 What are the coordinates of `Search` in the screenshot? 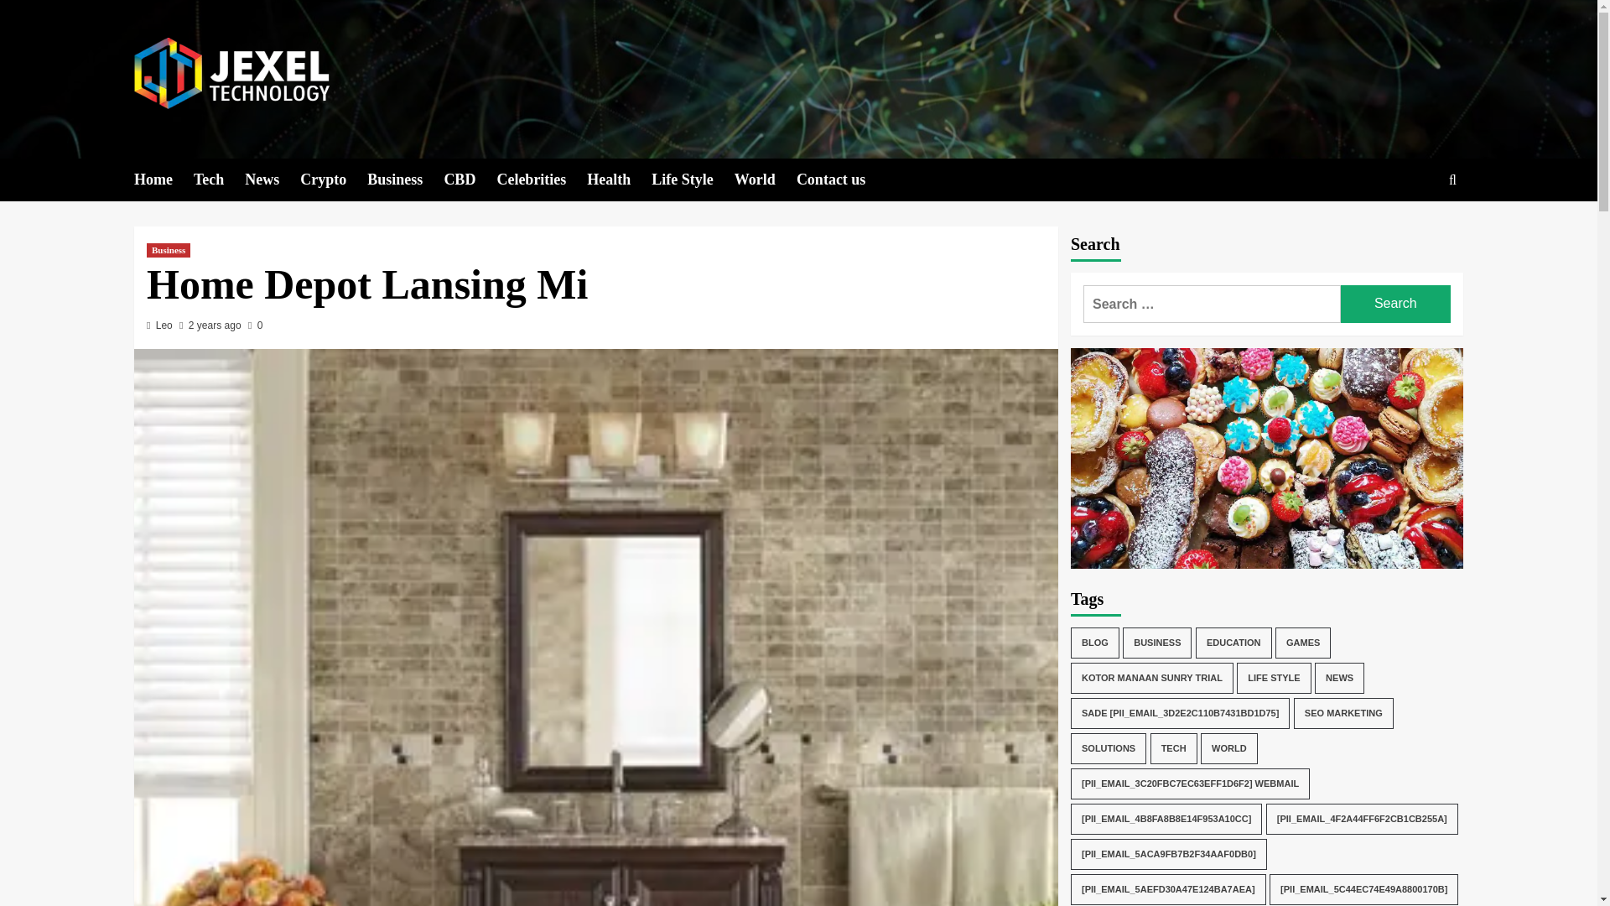 It's located at (1414, 232).